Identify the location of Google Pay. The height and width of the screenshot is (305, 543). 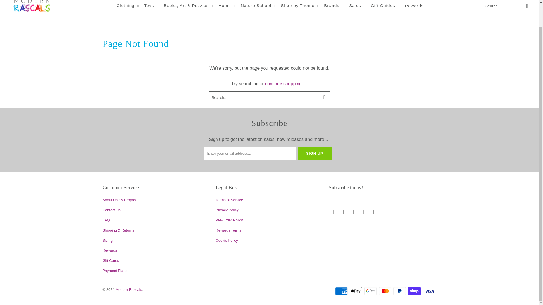
(371, 291).